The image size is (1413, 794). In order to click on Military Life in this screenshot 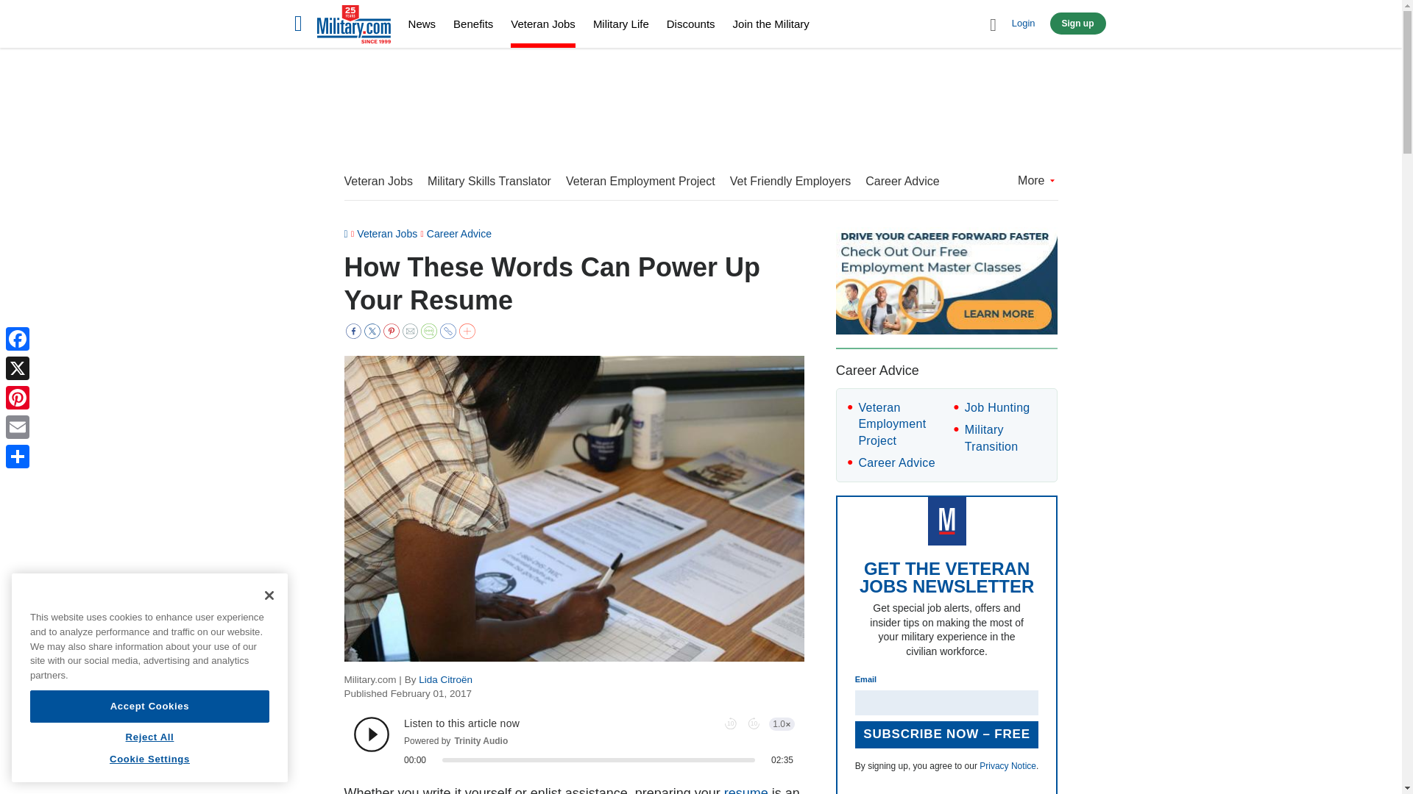, I will do `click(621, 24)`.